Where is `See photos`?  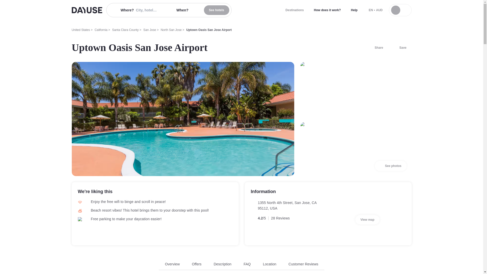 See photos is located at coordinates (391, 166).